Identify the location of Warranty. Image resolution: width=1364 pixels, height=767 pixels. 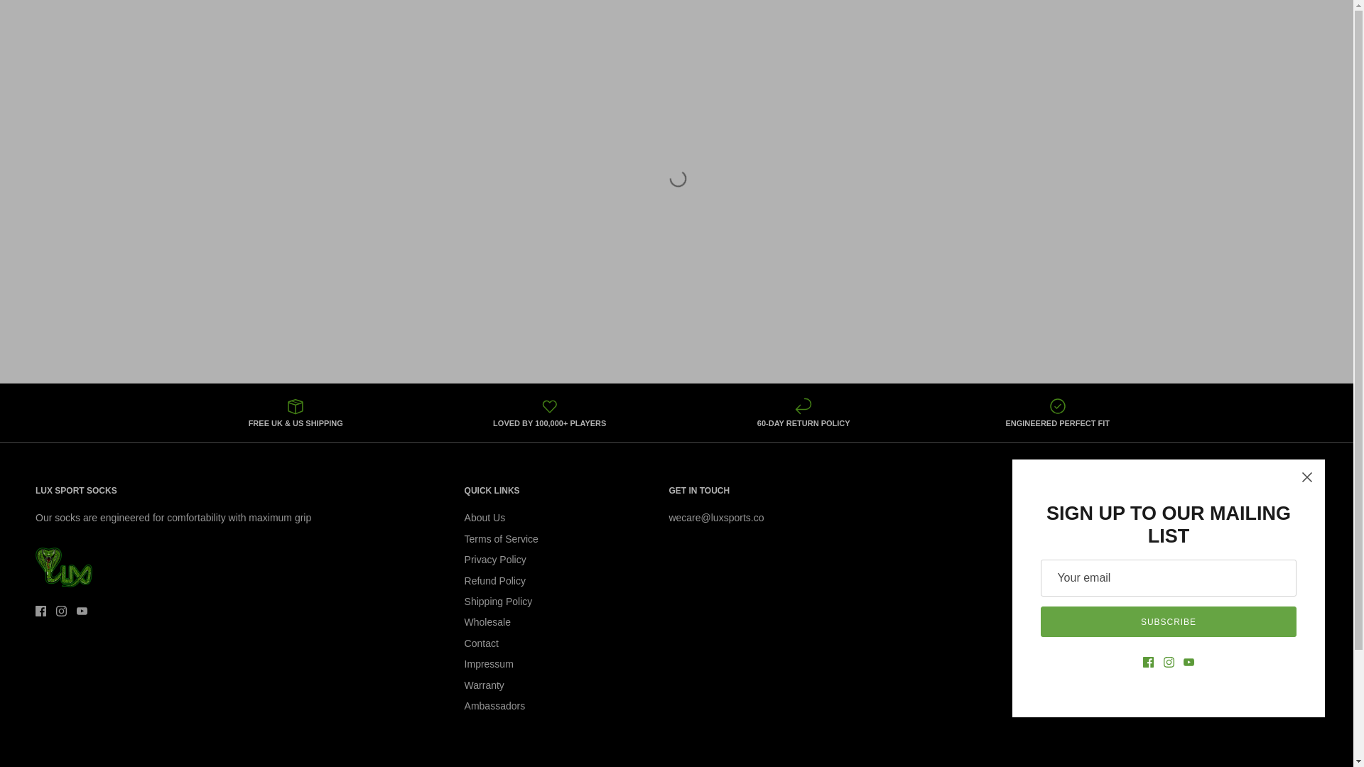
(485, 685).